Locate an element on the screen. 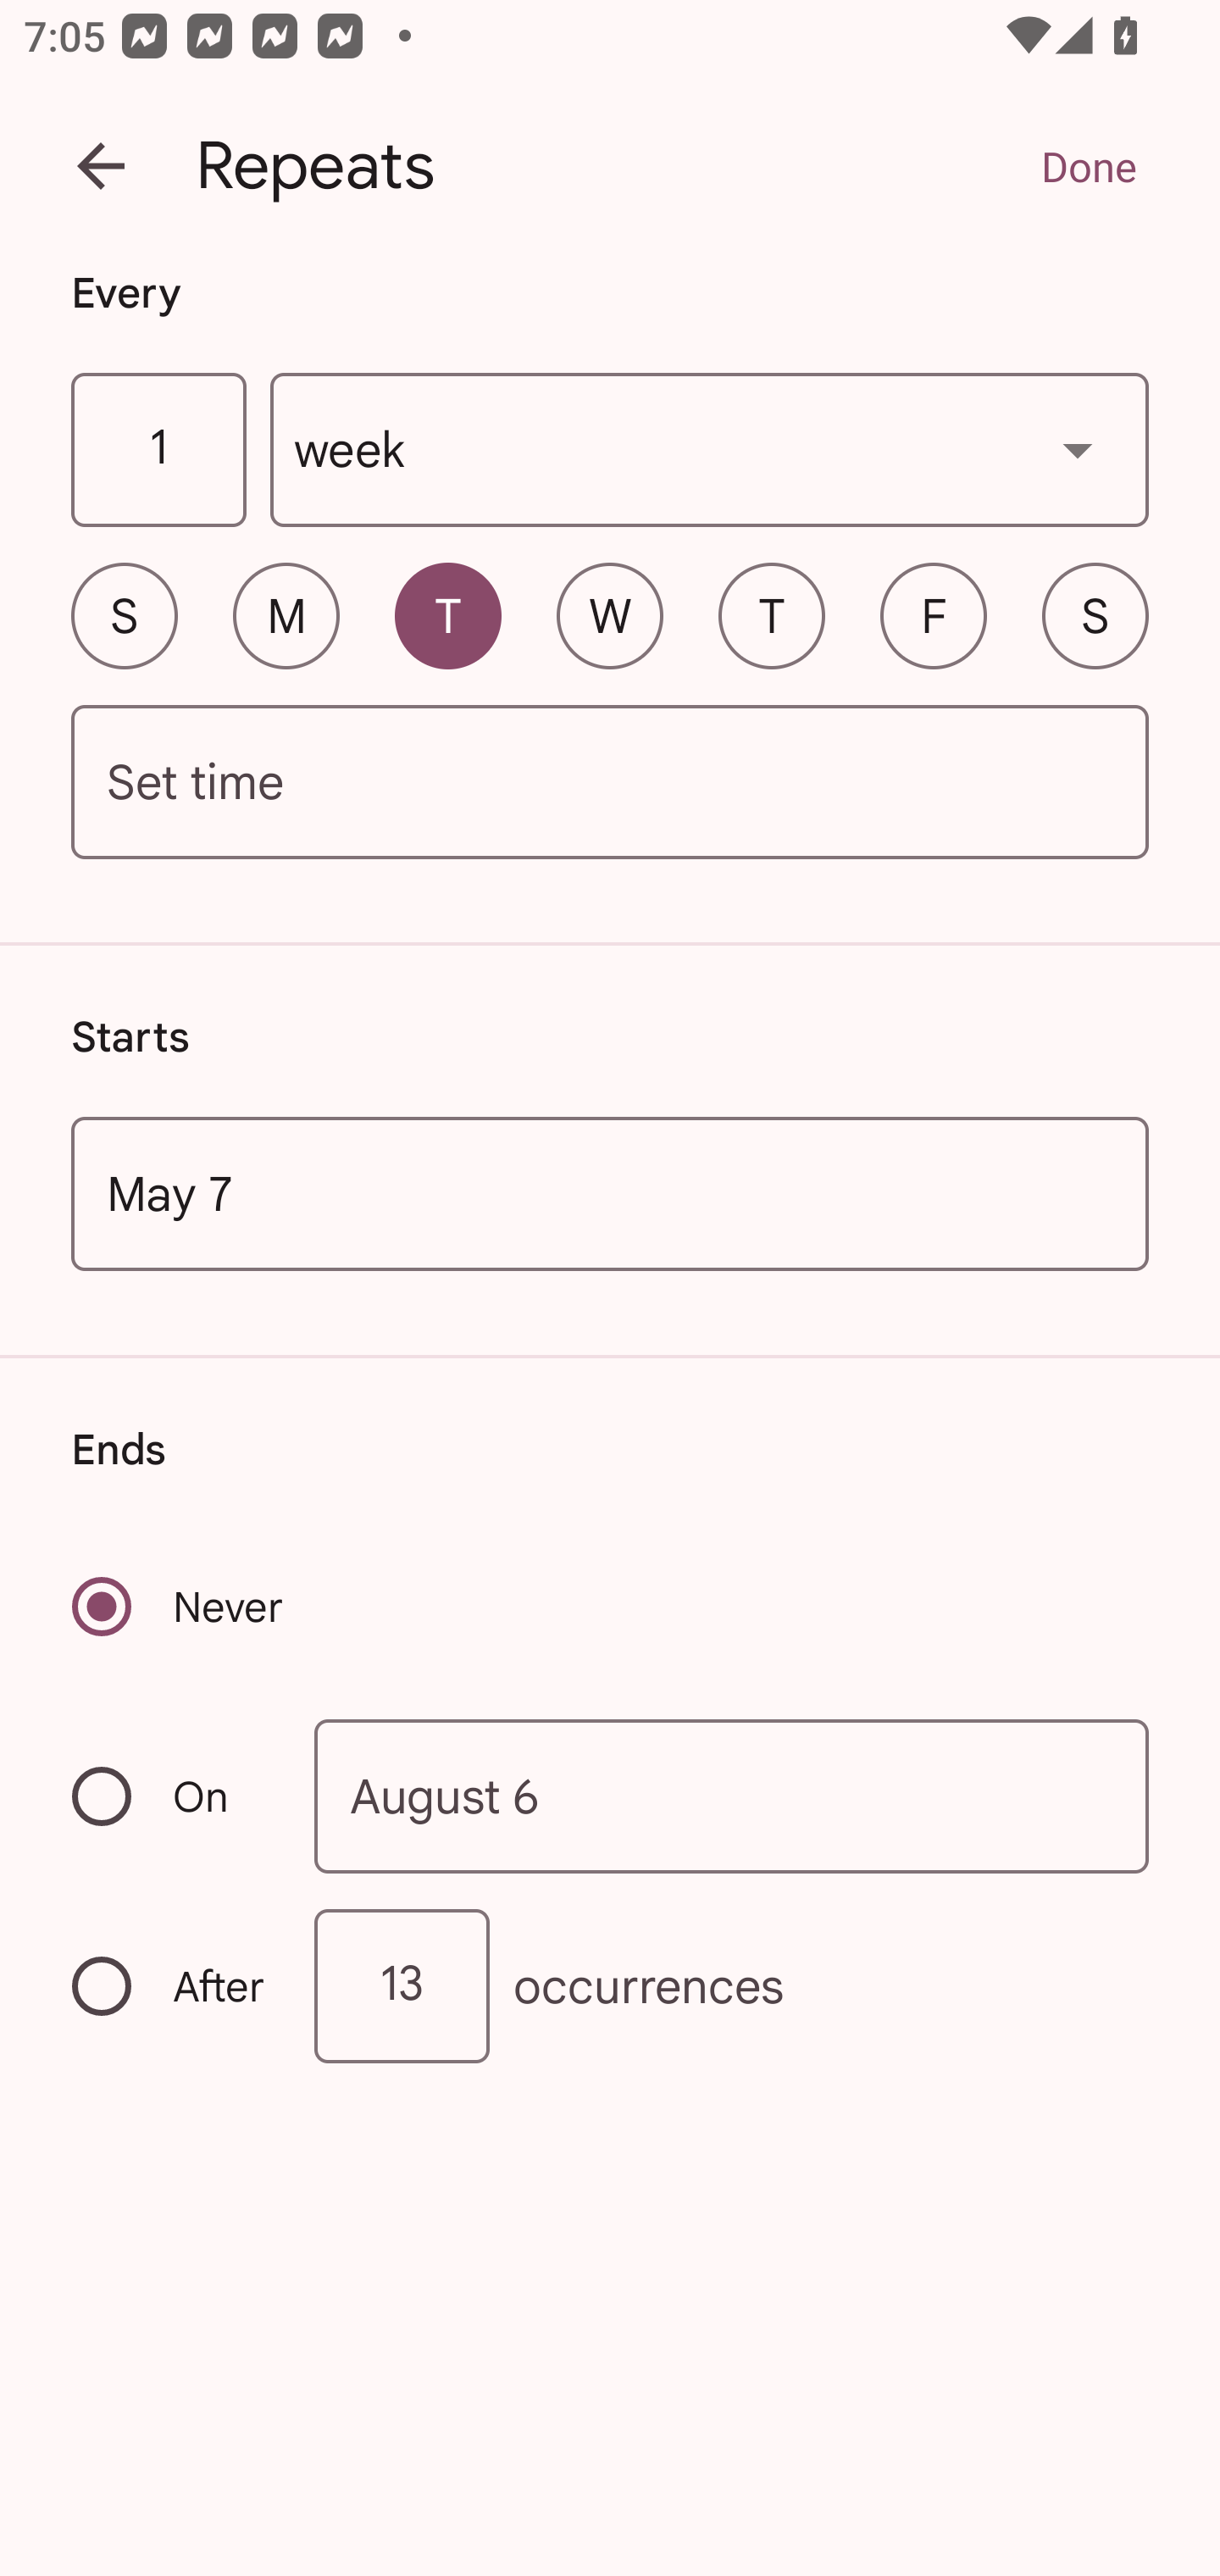 The image size is (1220, 2576). W Wednesday is located at coordinates (610, 615).